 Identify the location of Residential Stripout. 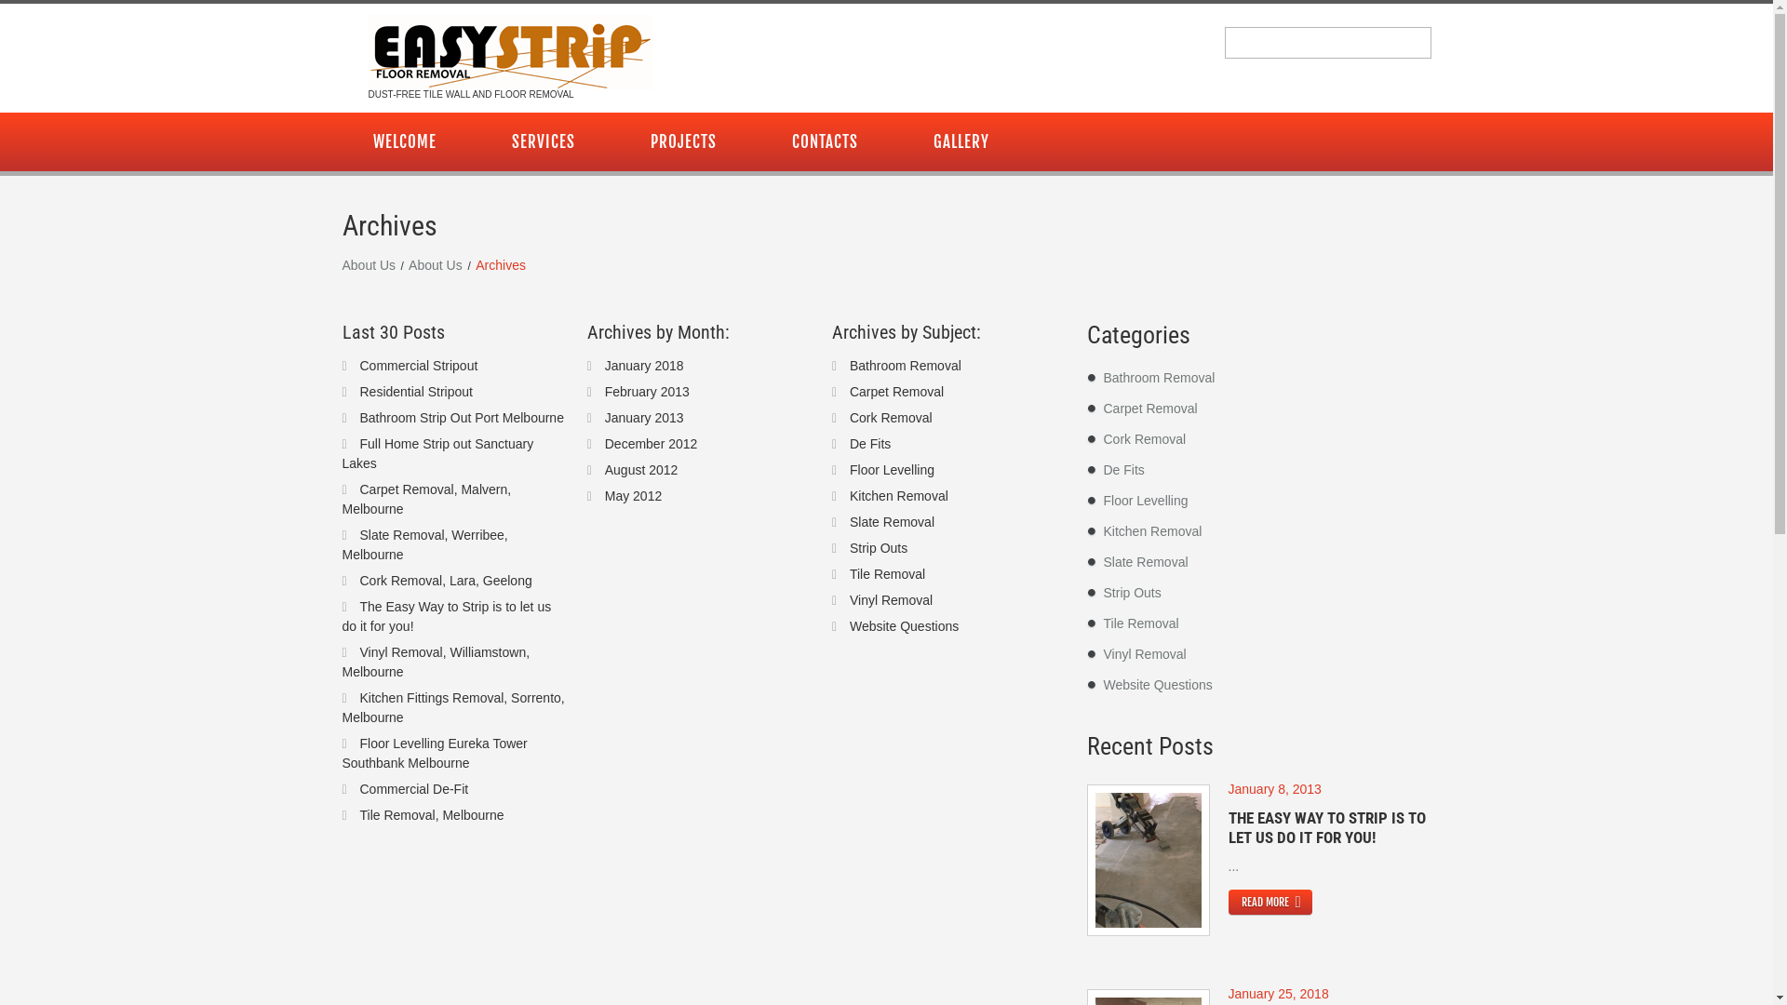
(415, 391).